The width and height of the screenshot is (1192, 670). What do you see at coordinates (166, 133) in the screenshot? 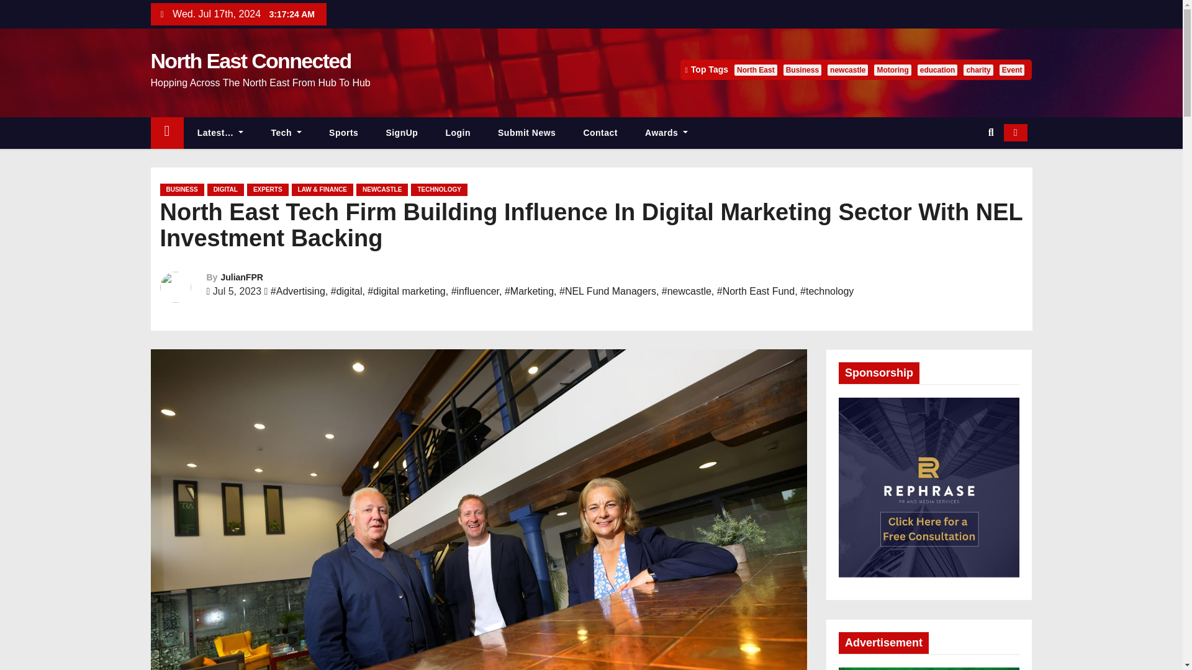
I see `Home` at bounding box center [166, 133].